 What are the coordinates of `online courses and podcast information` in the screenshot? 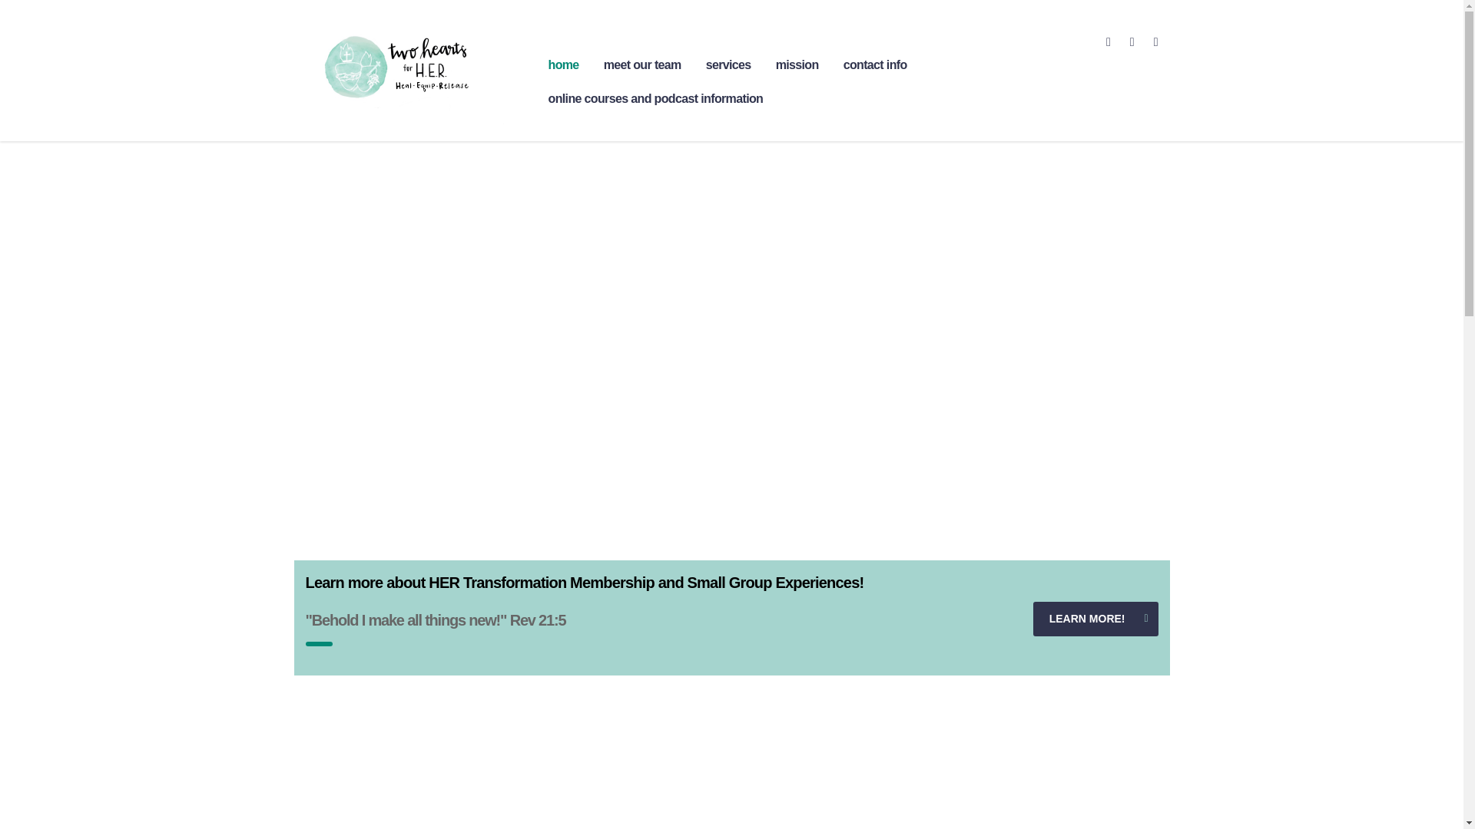 It's located at (656, 98).